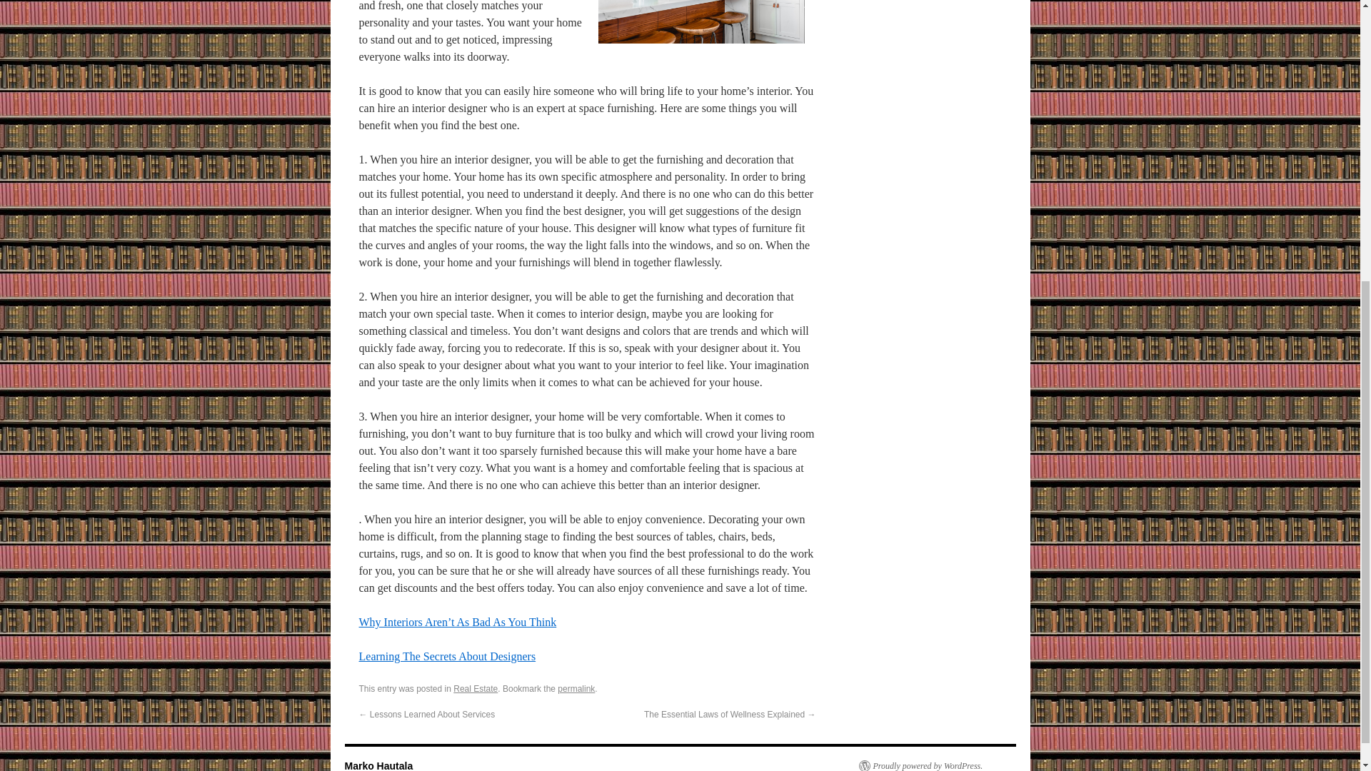 This screenshot has width=1371, height=771. I want to click on Learning The Secrets About Designers, so click(447, 656).